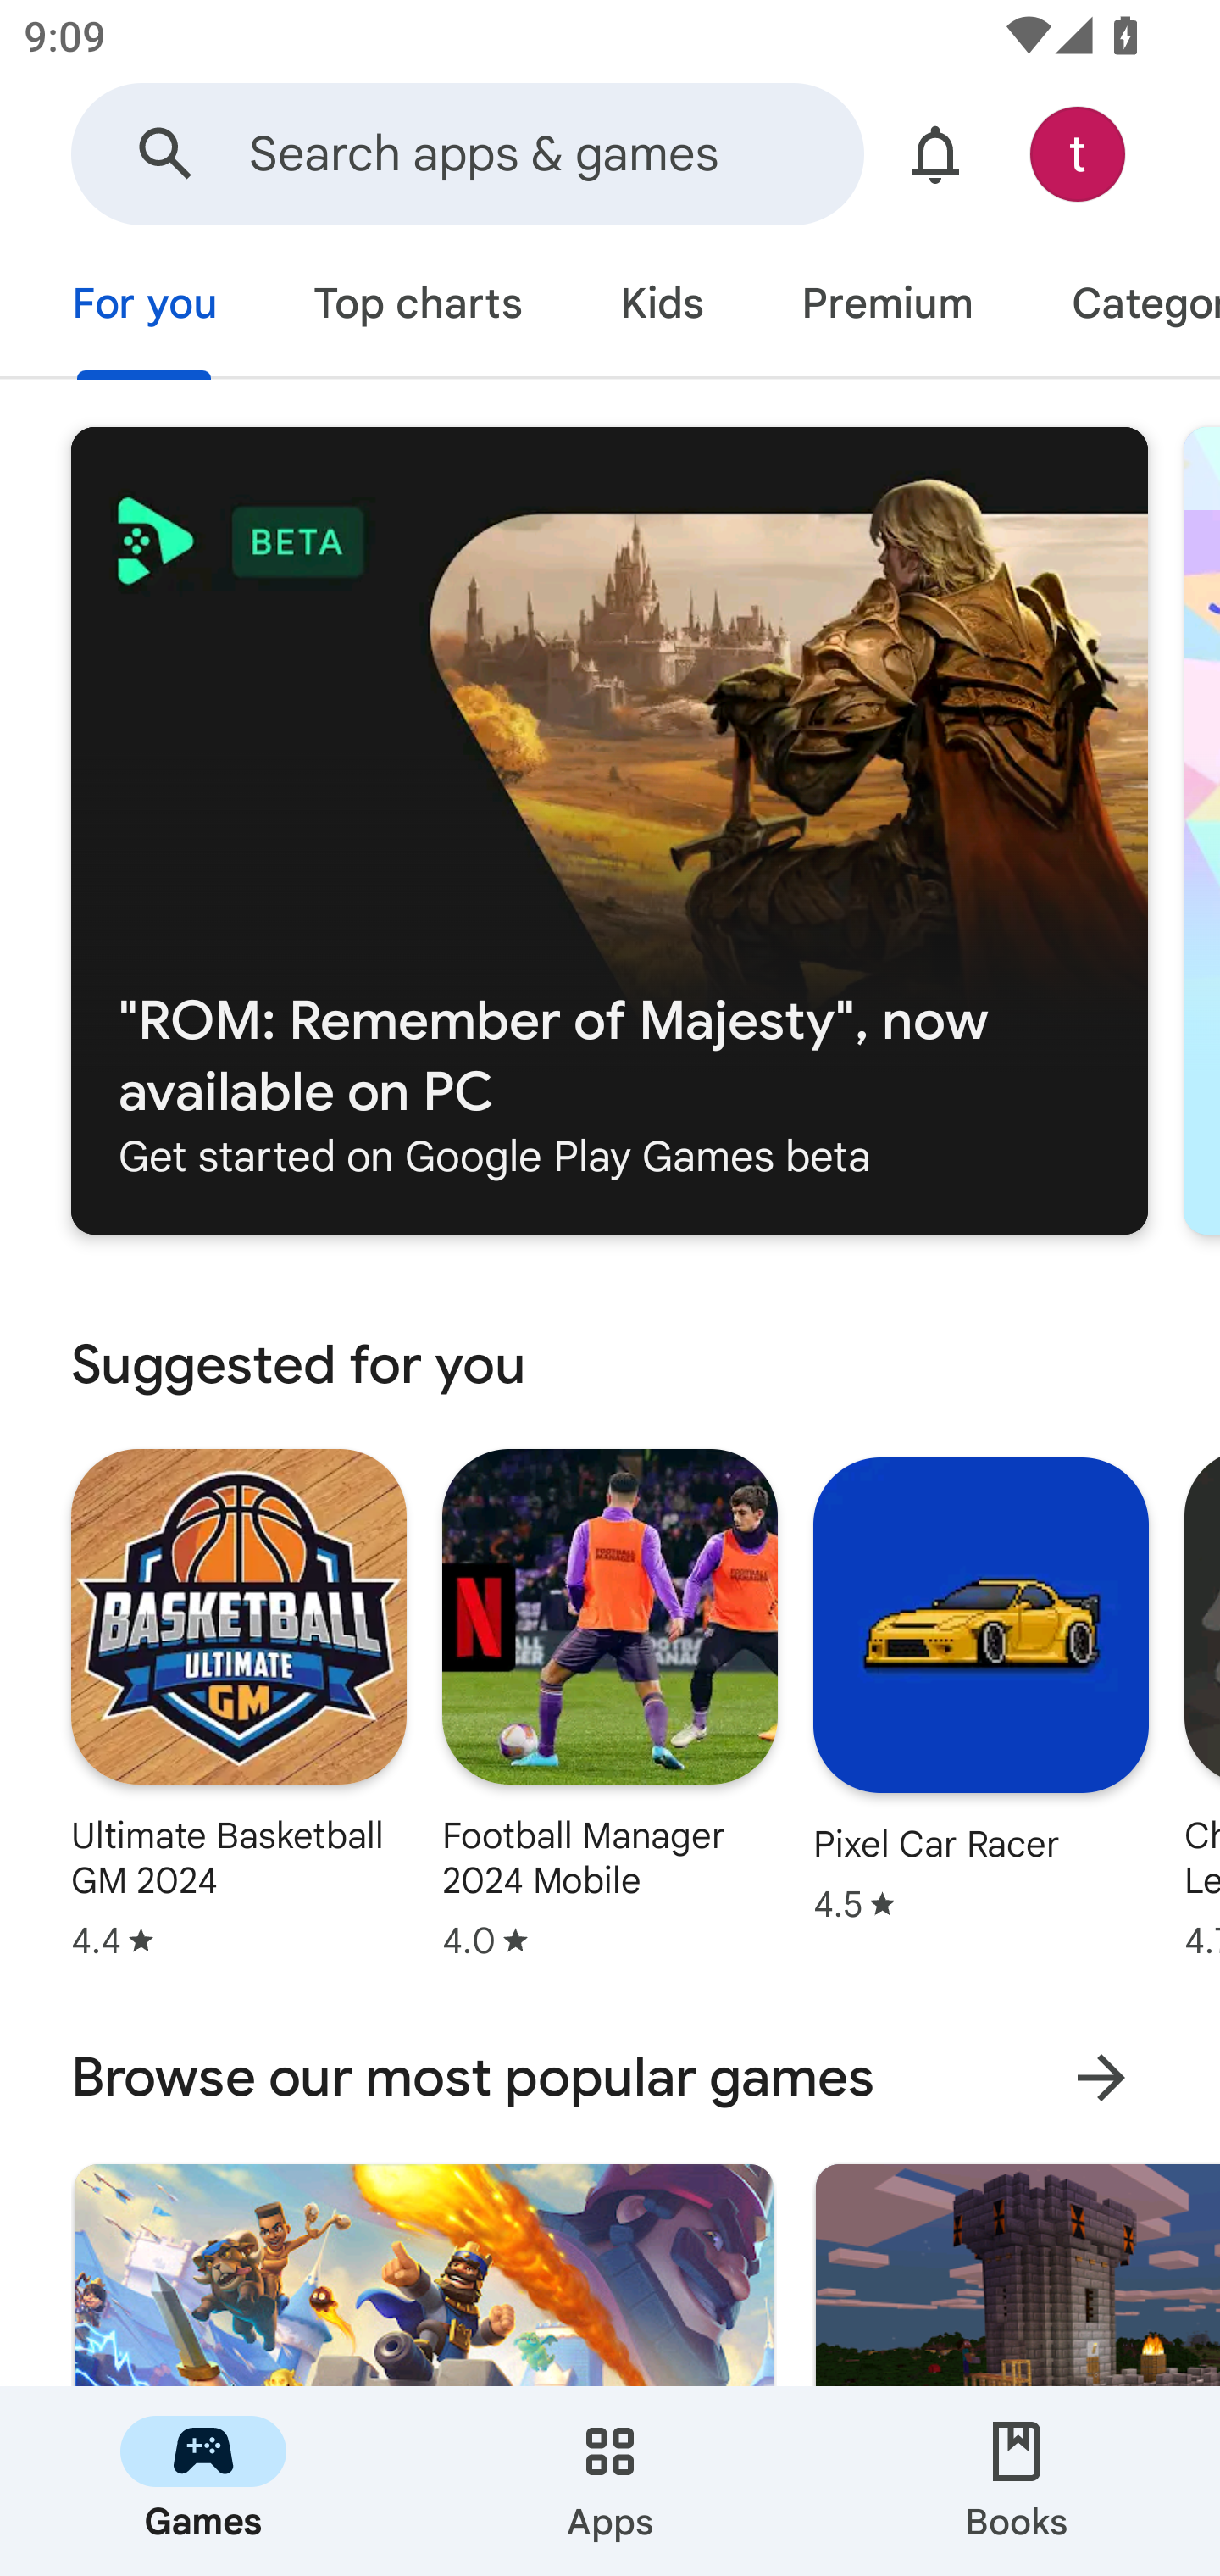  Describe the element at coordinates (610, 1703) in the screenshot. I see `Football Manager 2024 Mobile
Star rating: 4.0
` at that location.